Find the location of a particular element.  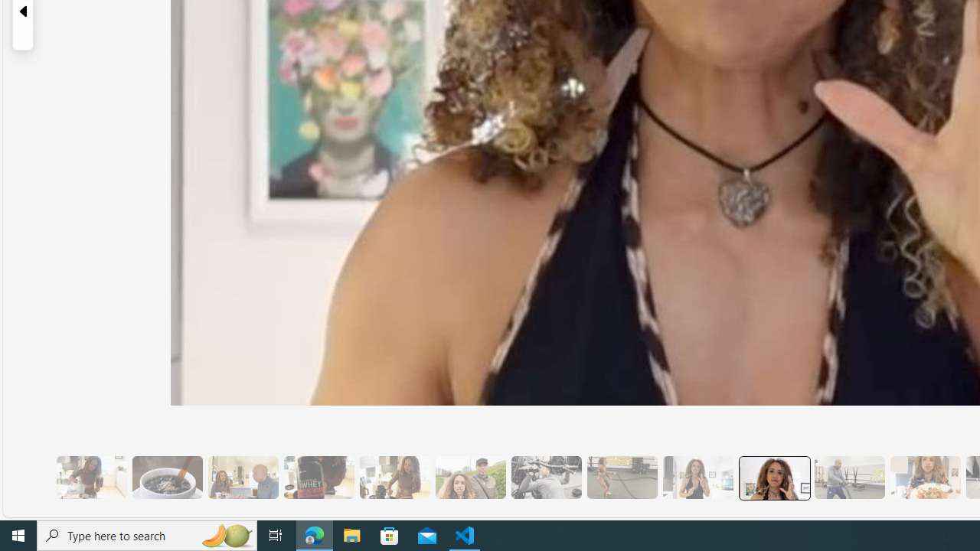

9 They Do Bench Exercises is located at coordinates (546, 478).